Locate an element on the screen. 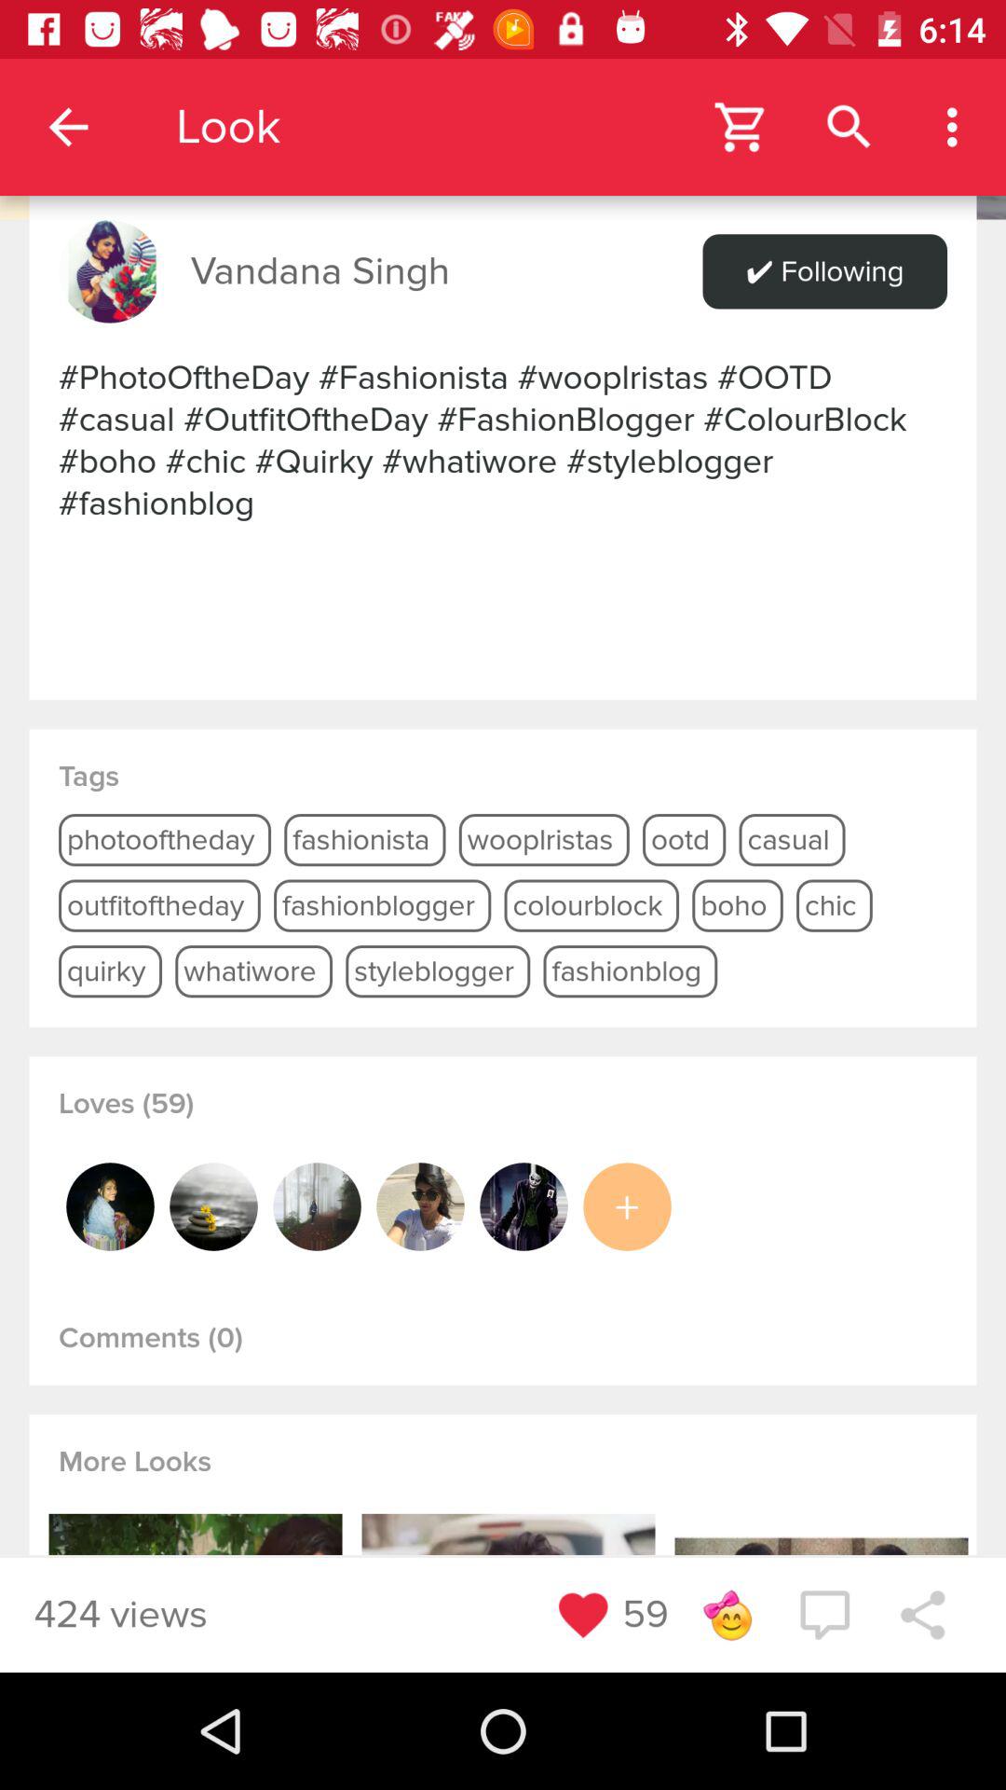 Image resolution: width=1006 pixels, height=1790 pixels. view person 's page is located at coordinates (317, 1206).